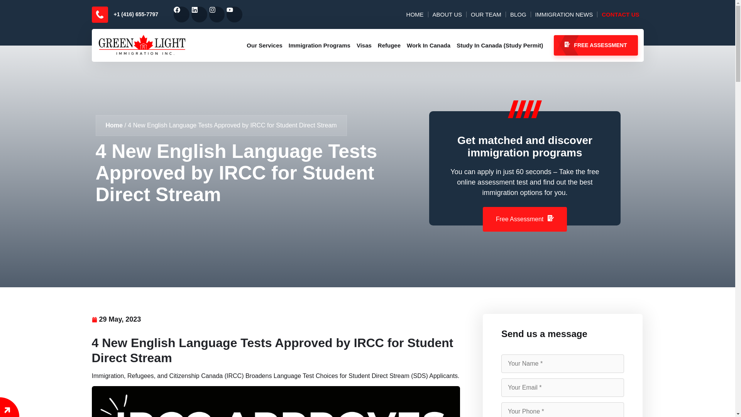 The image size is (741, 417). I want to click on IMMIGRATION NEWS, so click(564, 15).